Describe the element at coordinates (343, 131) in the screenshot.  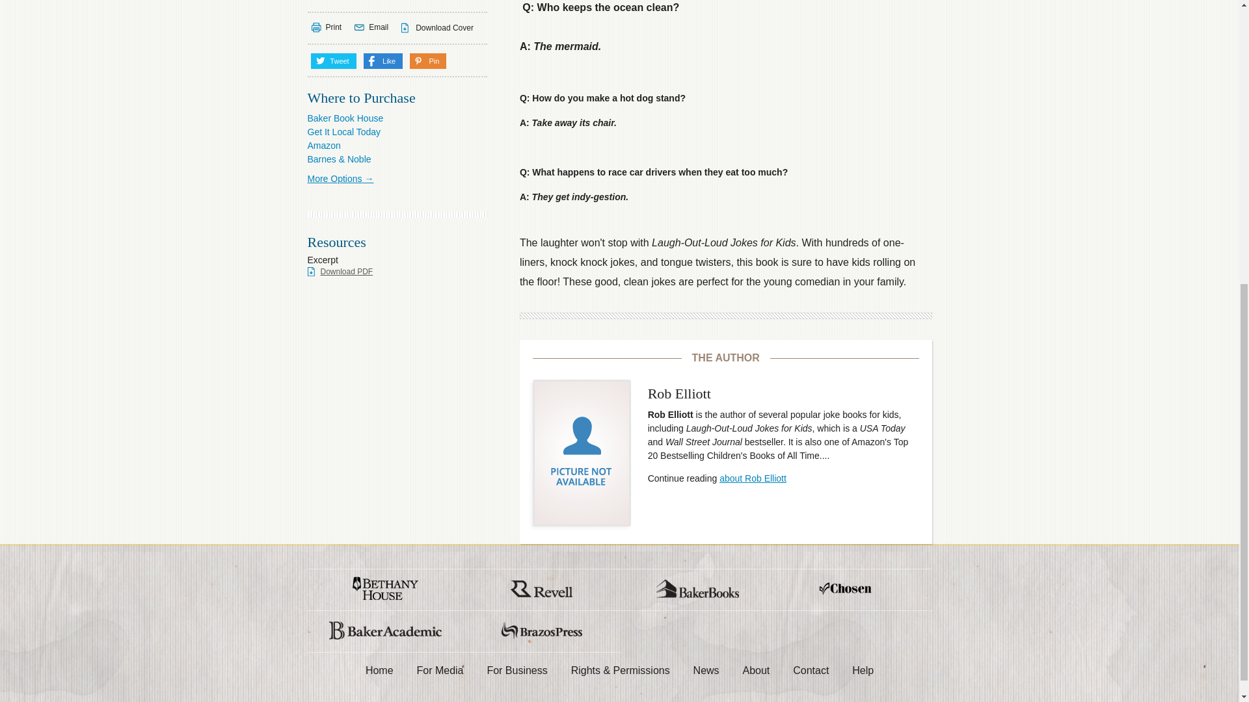
I see `Get It Local Today` at that location.